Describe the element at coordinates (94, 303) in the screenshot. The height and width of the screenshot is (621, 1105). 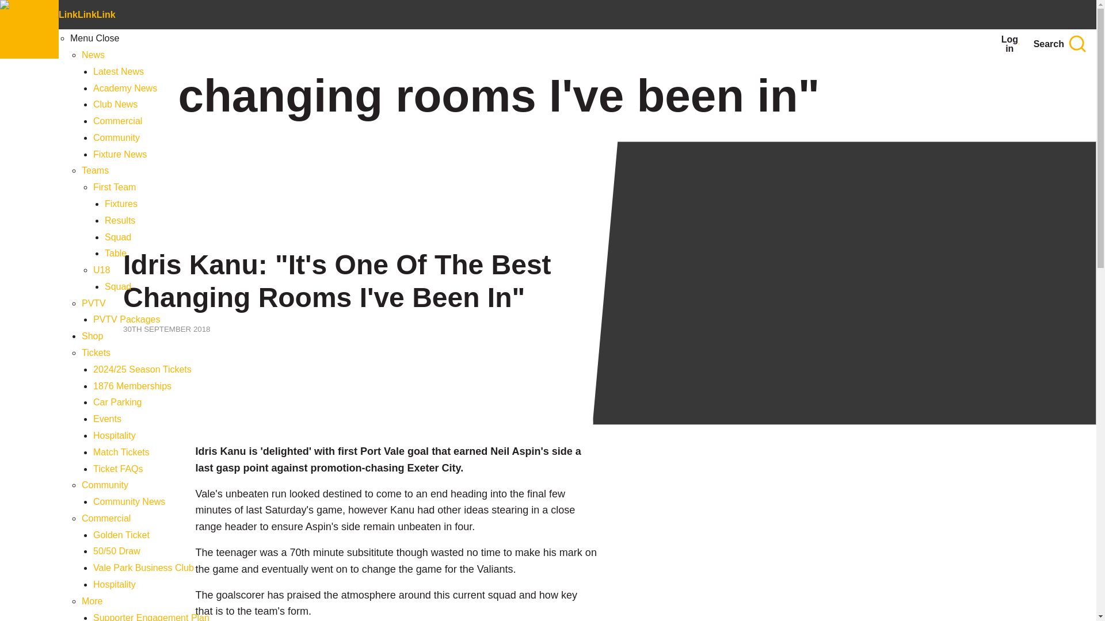
I see `PVTV` at that location.